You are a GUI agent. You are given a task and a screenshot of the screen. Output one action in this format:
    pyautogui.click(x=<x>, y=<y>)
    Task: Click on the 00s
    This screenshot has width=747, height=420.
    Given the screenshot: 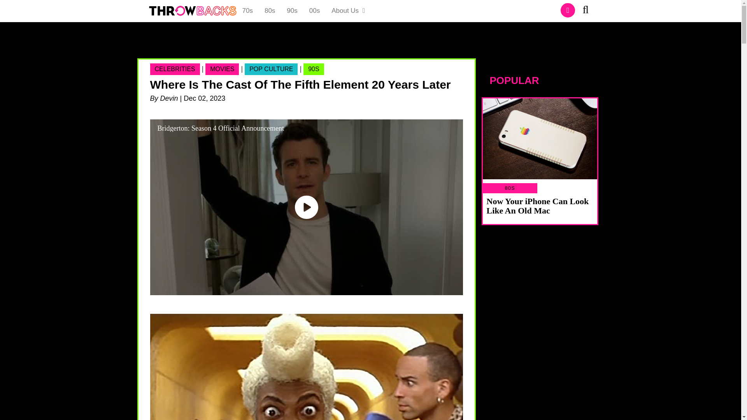 What is the action you would take?
    pyautogui.click(x=314, y=11)
    